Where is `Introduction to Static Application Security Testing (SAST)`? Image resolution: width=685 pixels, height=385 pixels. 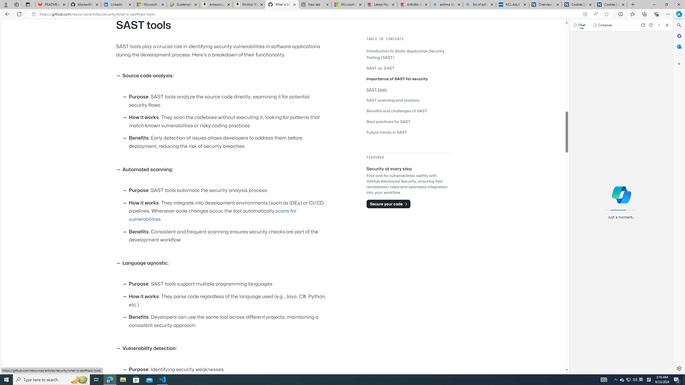 Introduction to Static Application Security Testing (SAST) is located at coordinates (405, 54).